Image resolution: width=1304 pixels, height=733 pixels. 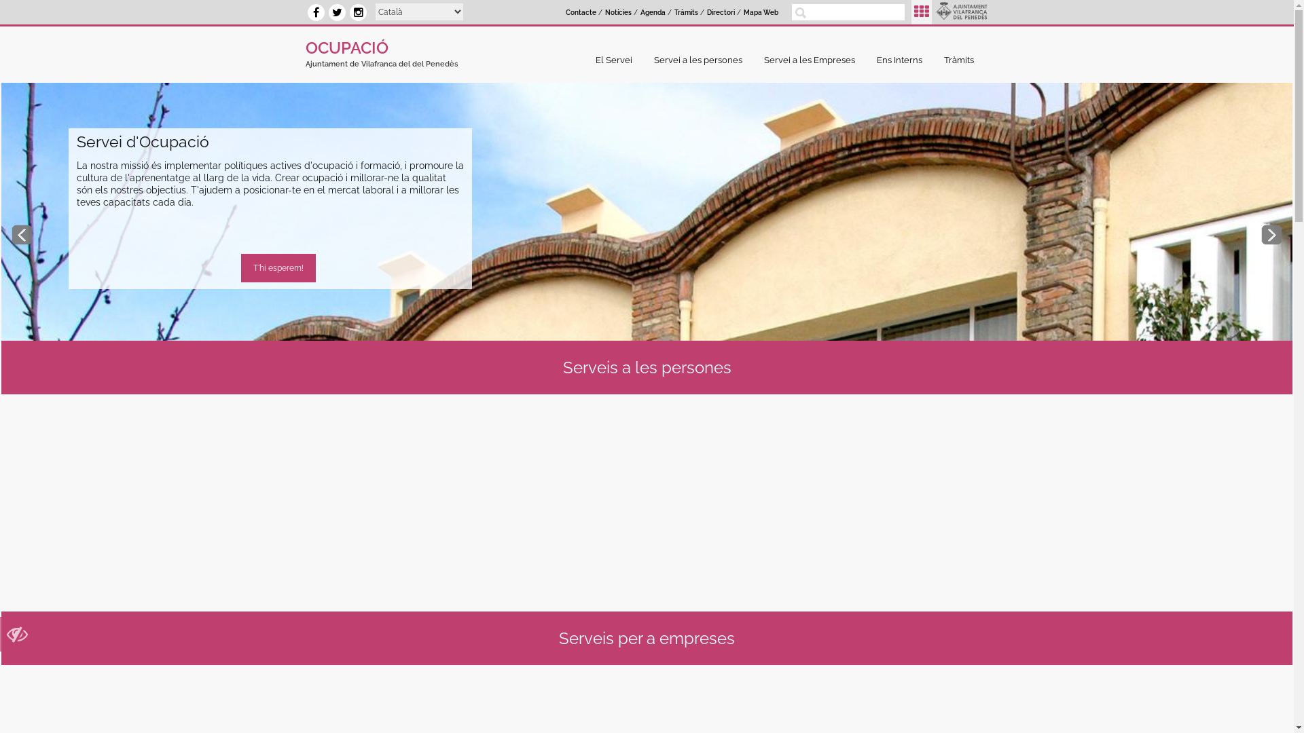 What do you see at coordinates (903, 60) in the screenshot?
I see `Ens Interns` at bounding box center [903, 60].